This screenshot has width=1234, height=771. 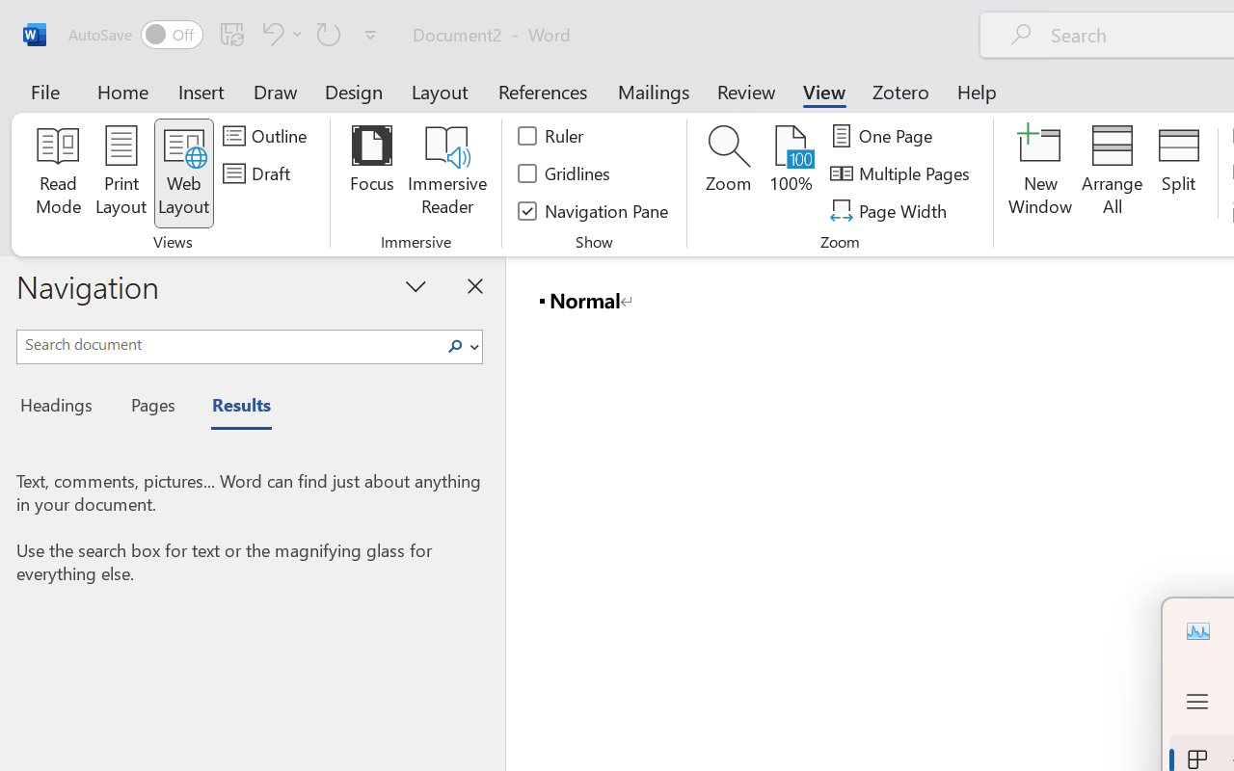 I want to click on Draft, so click(x=259, y=173).